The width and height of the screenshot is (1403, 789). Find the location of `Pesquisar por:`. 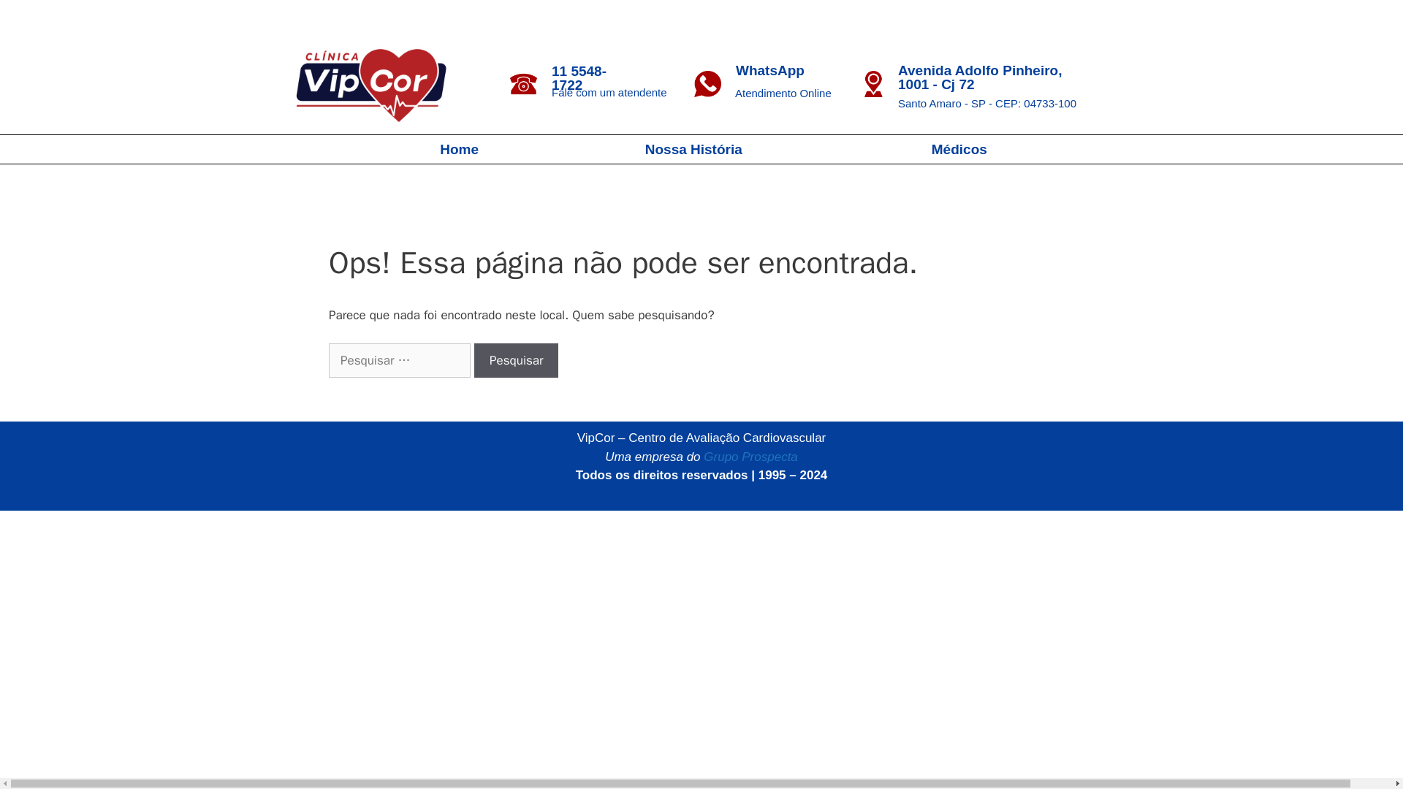

Pesquisar por: is located at coordinates (399, 361).